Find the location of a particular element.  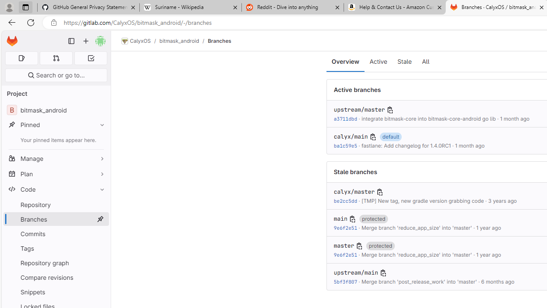

Compare revisions is located at coordinates (56, 277).